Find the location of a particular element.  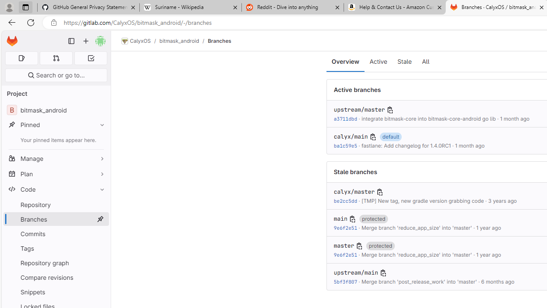

Compare revisions is located at coordinates (56, 277).